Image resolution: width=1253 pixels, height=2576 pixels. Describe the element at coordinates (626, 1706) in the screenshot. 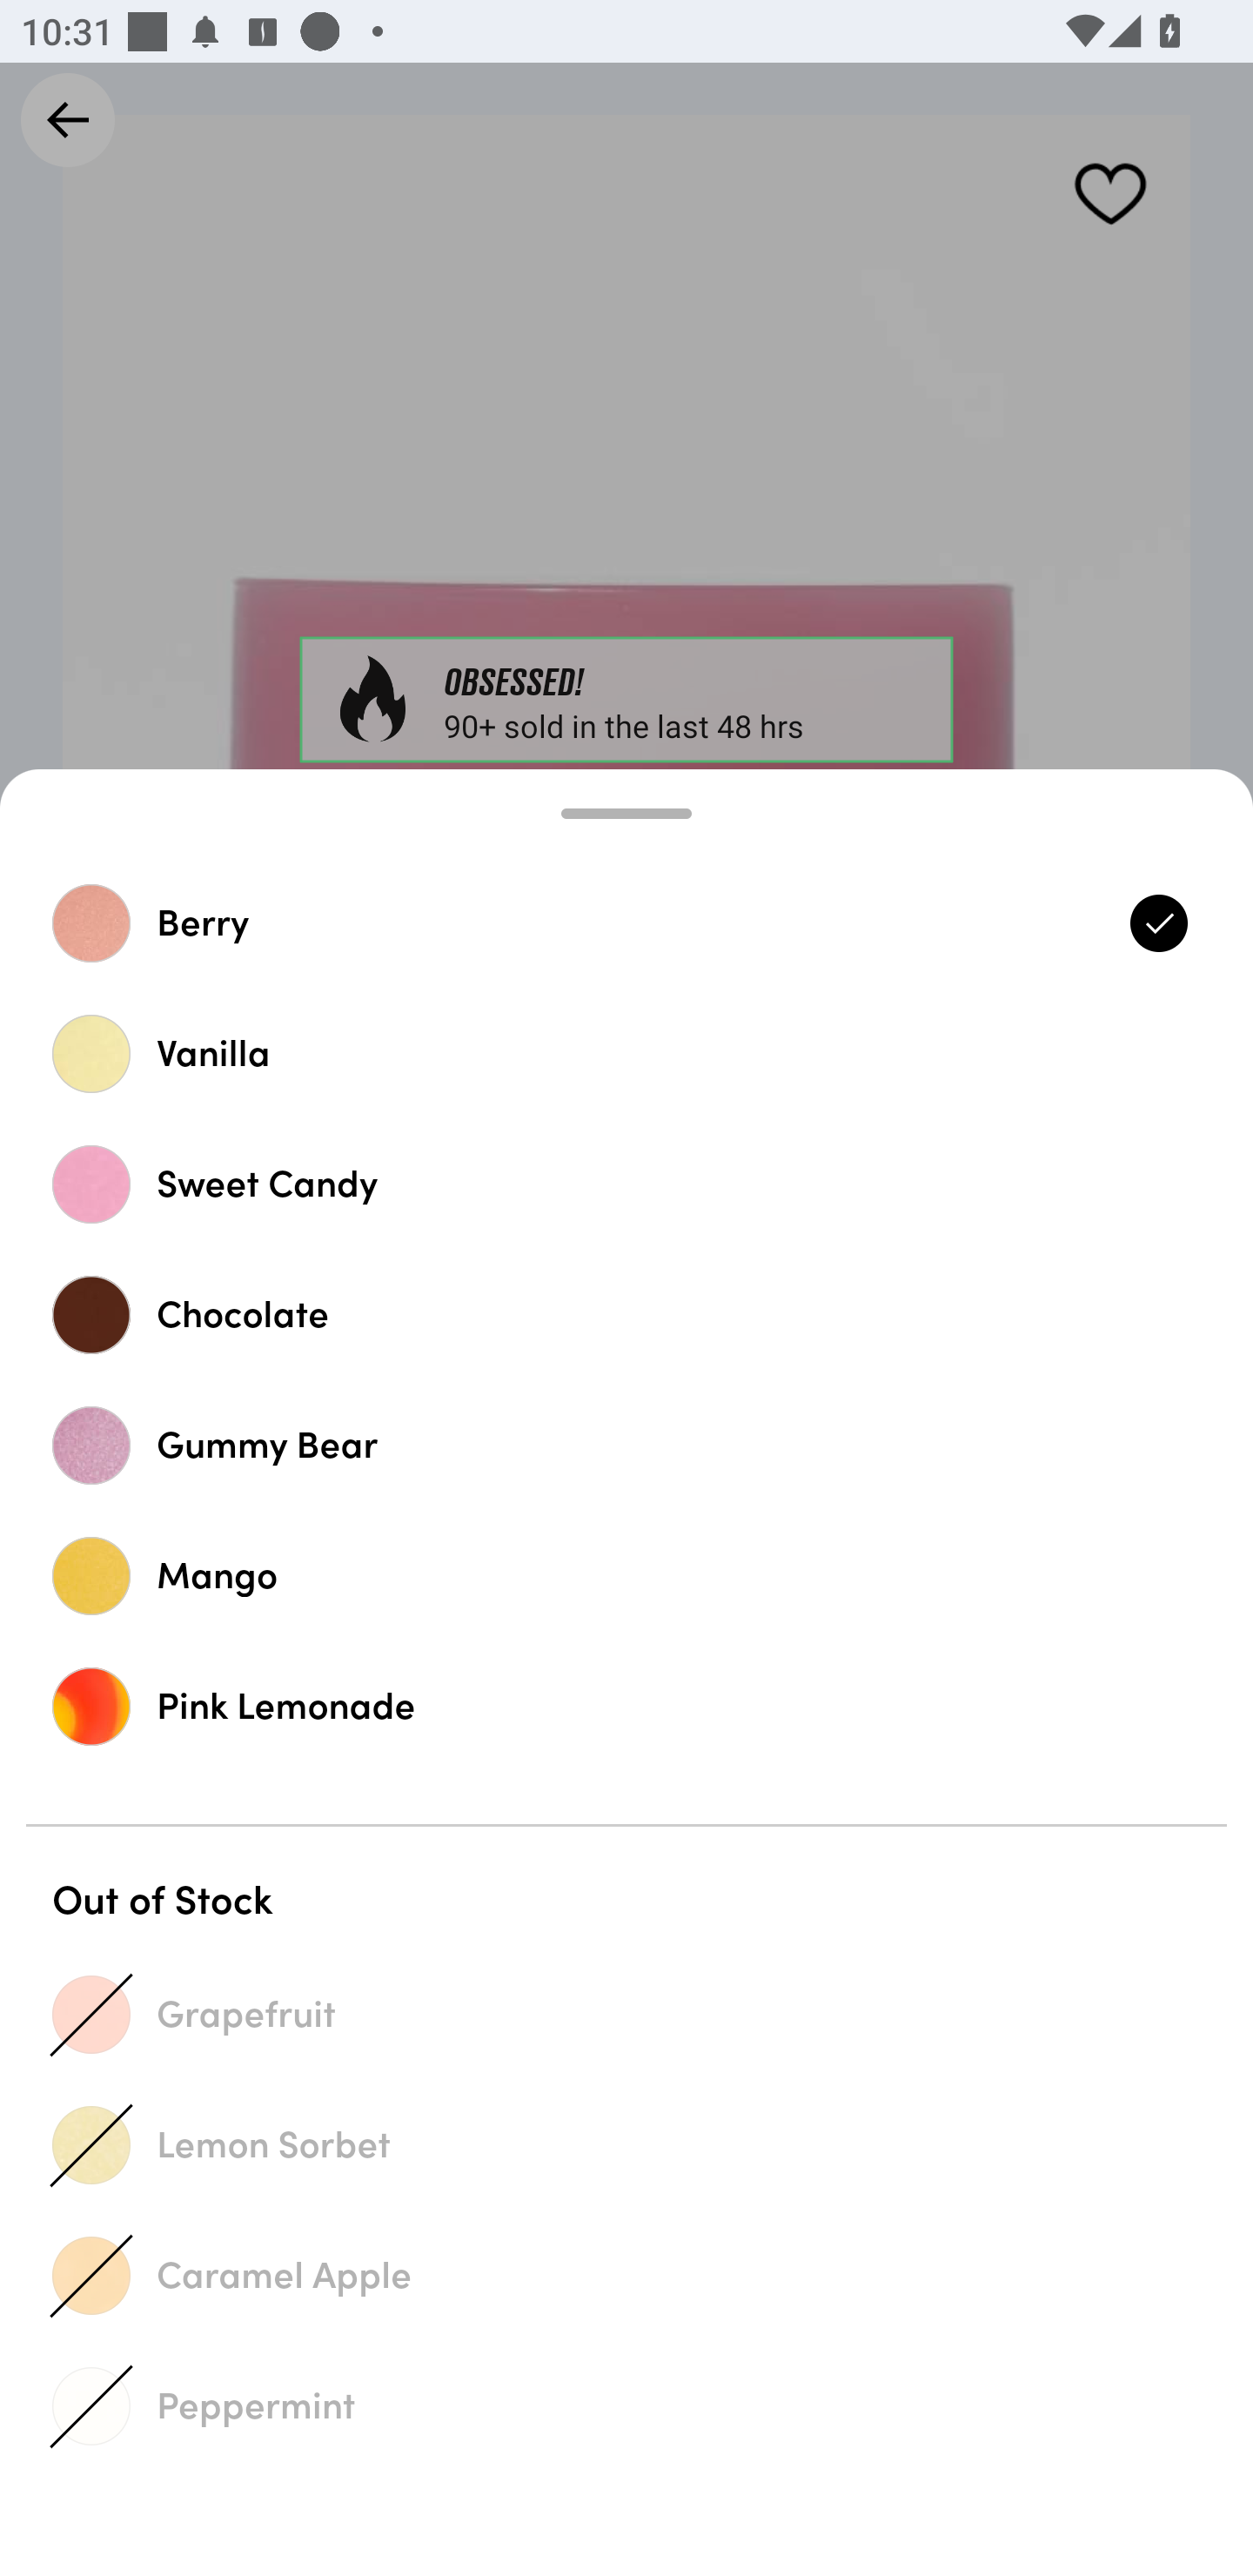

I see `Pink Lemonade` at that location.